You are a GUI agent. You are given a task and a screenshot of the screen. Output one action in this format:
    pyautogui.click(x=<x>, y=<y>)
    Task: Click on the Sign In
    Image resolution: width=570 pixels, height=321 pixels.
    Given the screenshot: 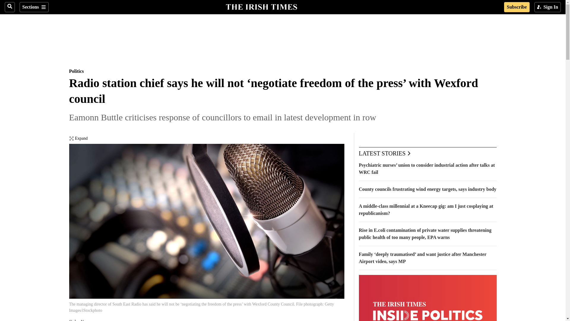 What is the action you would take?
    pyautogui.click(x=547, y=7)
    